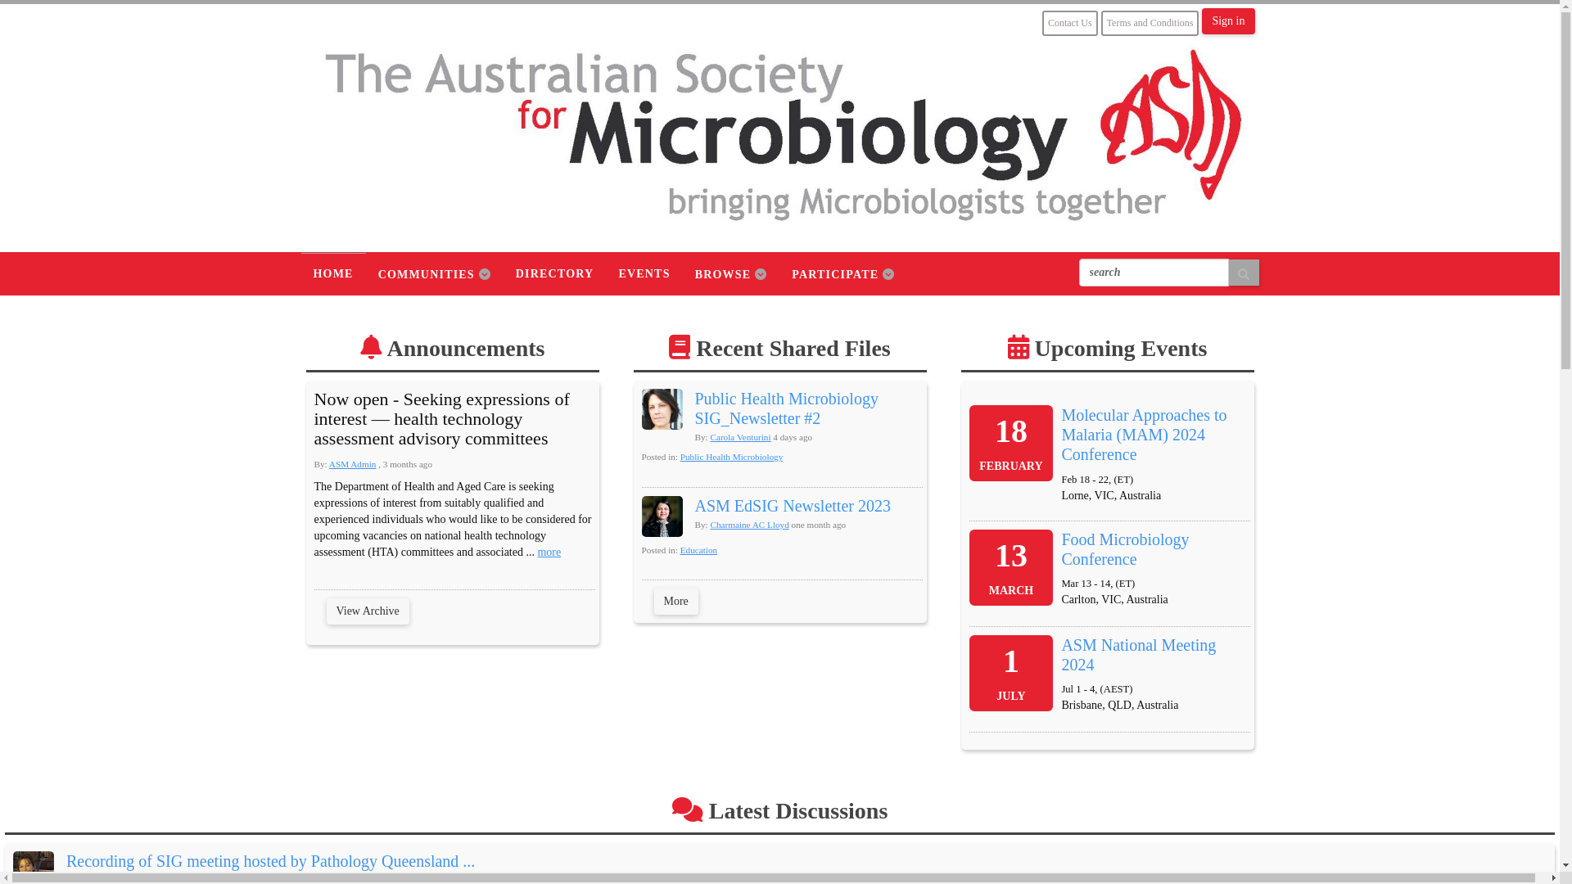 The width and height of the screenshot is (1572, 884). What do you see at coordinates (1138, 655) in the screenshot?
I see `ASM National Meeting 2024` at bounding box center [1138, 655].